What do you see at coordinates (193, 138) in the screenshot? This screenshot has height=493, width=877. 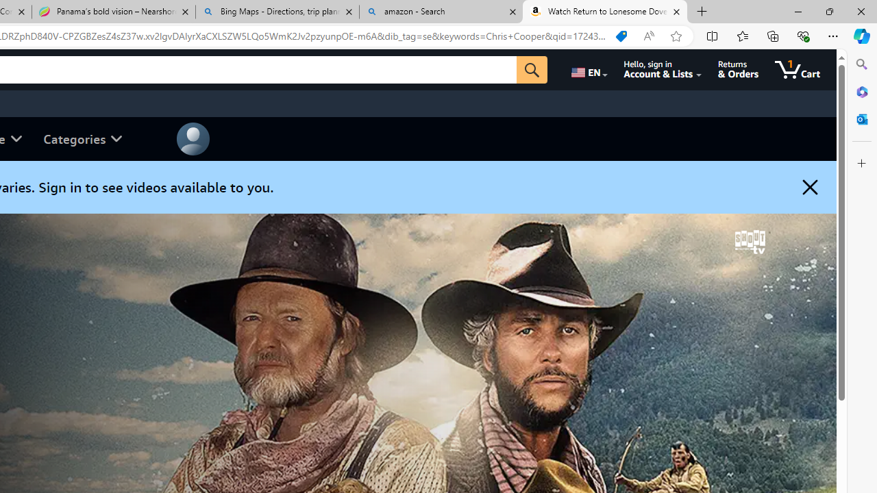 I see `Class: bBPMYR CesUY3 GoanCL f11d1lkh` at bounding box center [193, 138].